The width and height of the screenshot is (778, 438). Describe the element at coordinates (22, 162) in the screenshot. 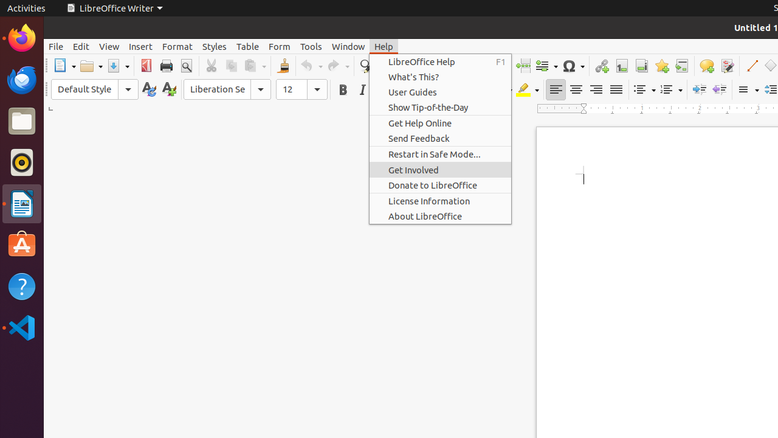

I see `Rhythmbox` at that location.